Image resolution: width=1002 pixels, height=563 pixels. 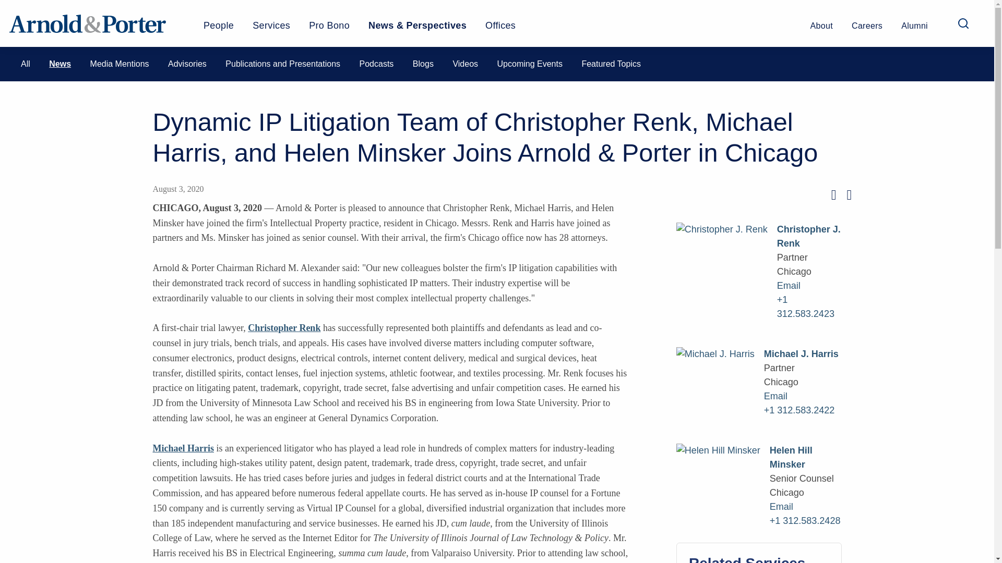 What do you see at coordinates (529, 64) in the screenshot?
I see `Upcoming Events` at bounding box center [529, 64].